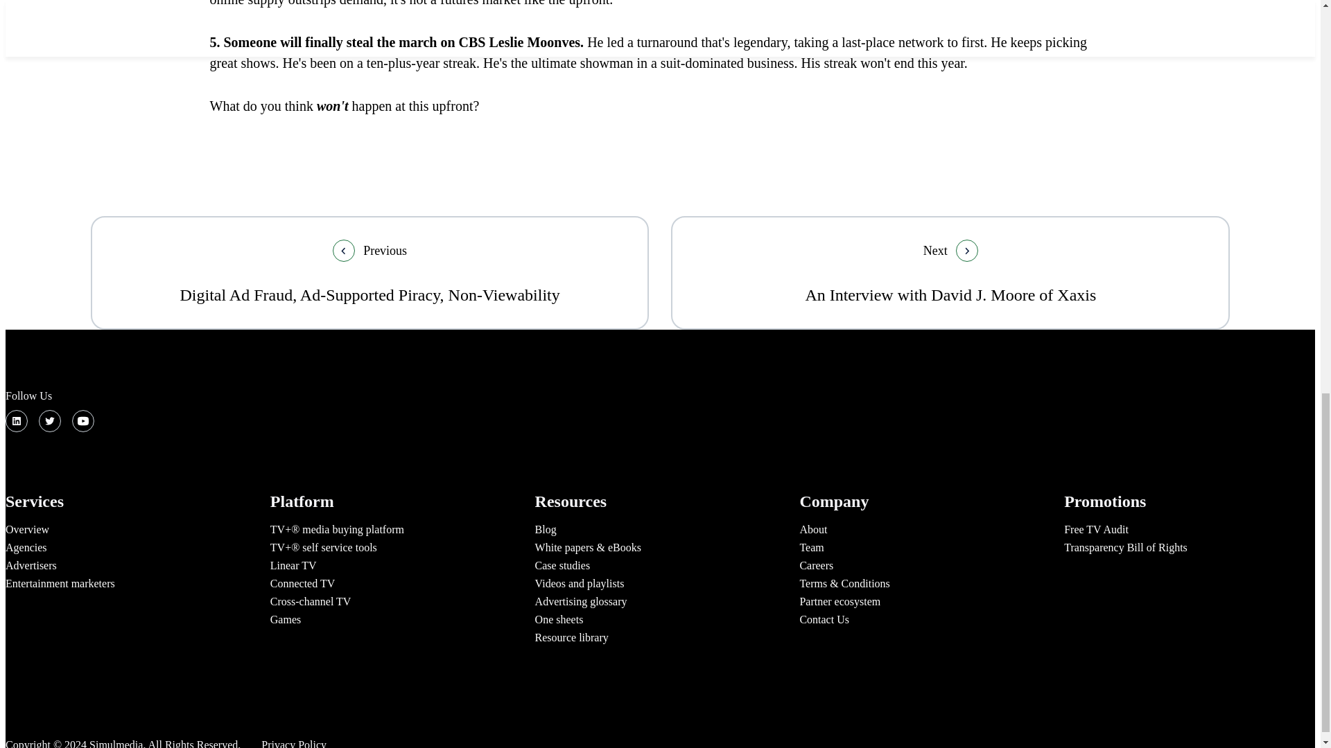  What do you see at coordinates (816, 565) in the screenshot?
I see `Careers` at bounding box center [816, 565].